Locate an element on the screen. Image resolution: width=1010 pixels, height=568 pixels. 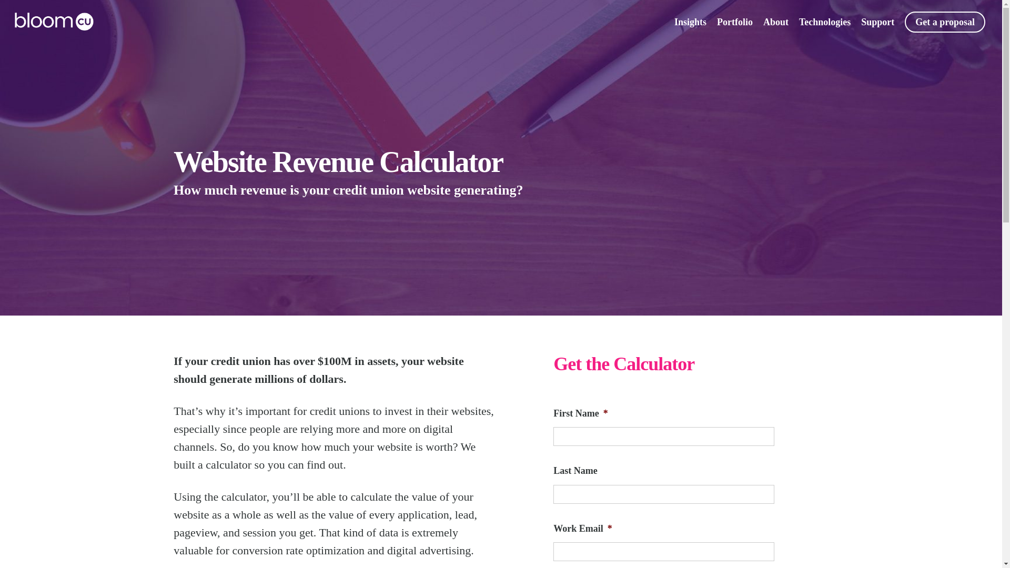
Insights is located at coordinates (690, 21).